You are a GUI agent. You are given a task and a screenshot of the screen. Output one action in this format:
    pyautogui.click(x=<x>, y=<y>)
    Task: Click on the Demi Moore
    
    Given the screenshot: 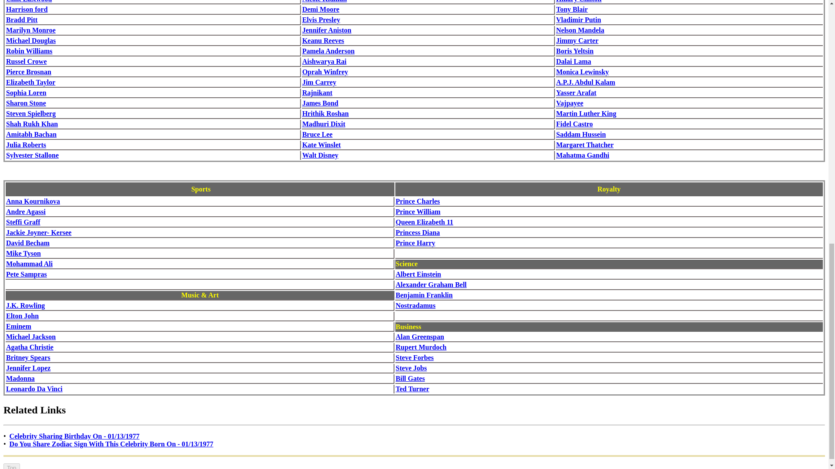 What is the action you would take?
    pyautogui.click(x=321, y=9)
    